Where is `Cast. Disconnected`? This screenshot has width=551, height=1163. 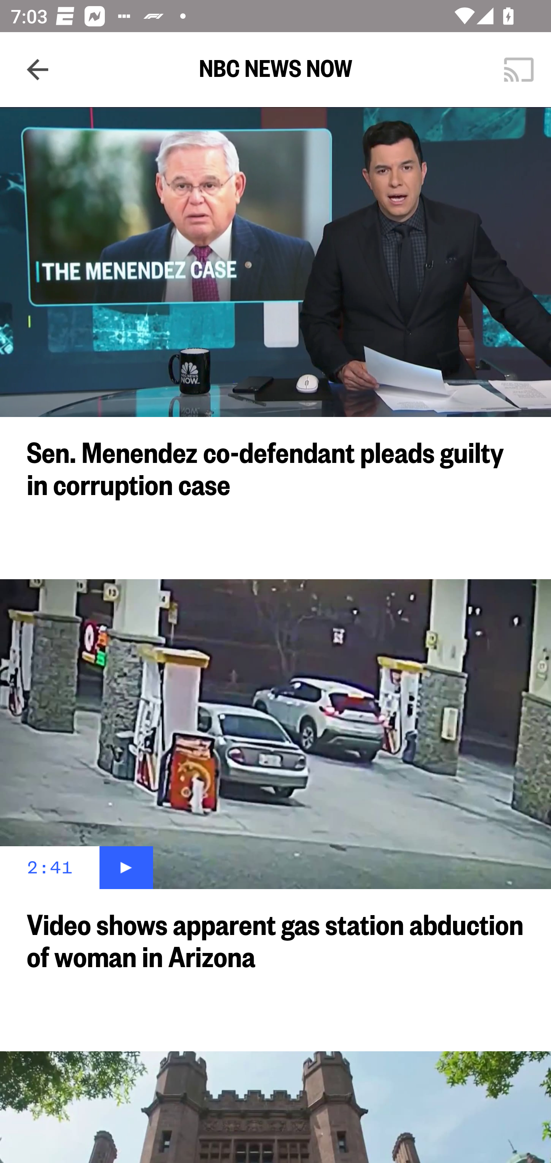 Cast. Disconnected is located at coordinates (519, 70).